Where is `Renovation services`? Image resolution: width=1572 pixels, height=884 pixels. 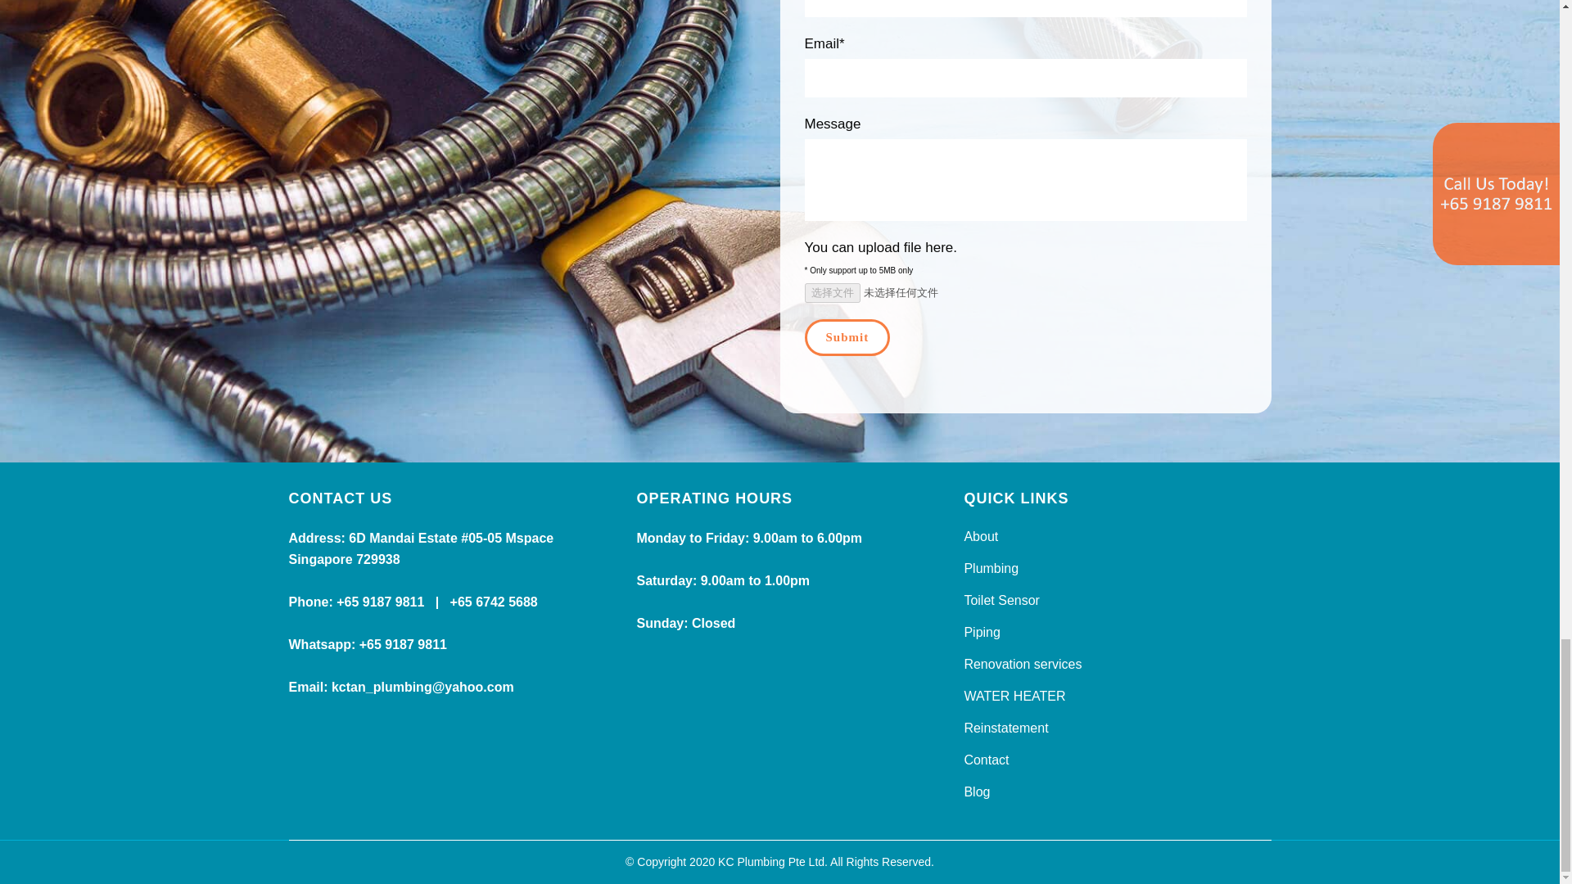
Renovation services is located at coordinates (1117, 665).